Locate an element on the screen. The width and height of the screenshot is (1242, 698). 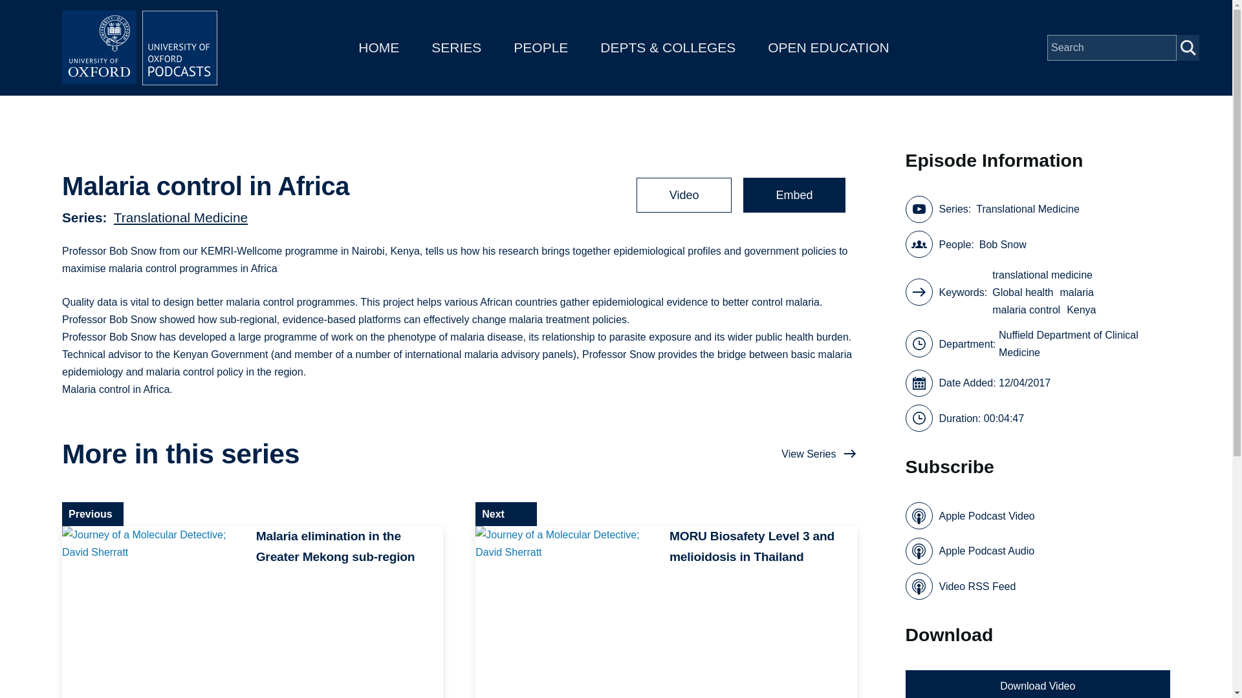
OPEN EDUCATION is located at coordinates (828, 47).